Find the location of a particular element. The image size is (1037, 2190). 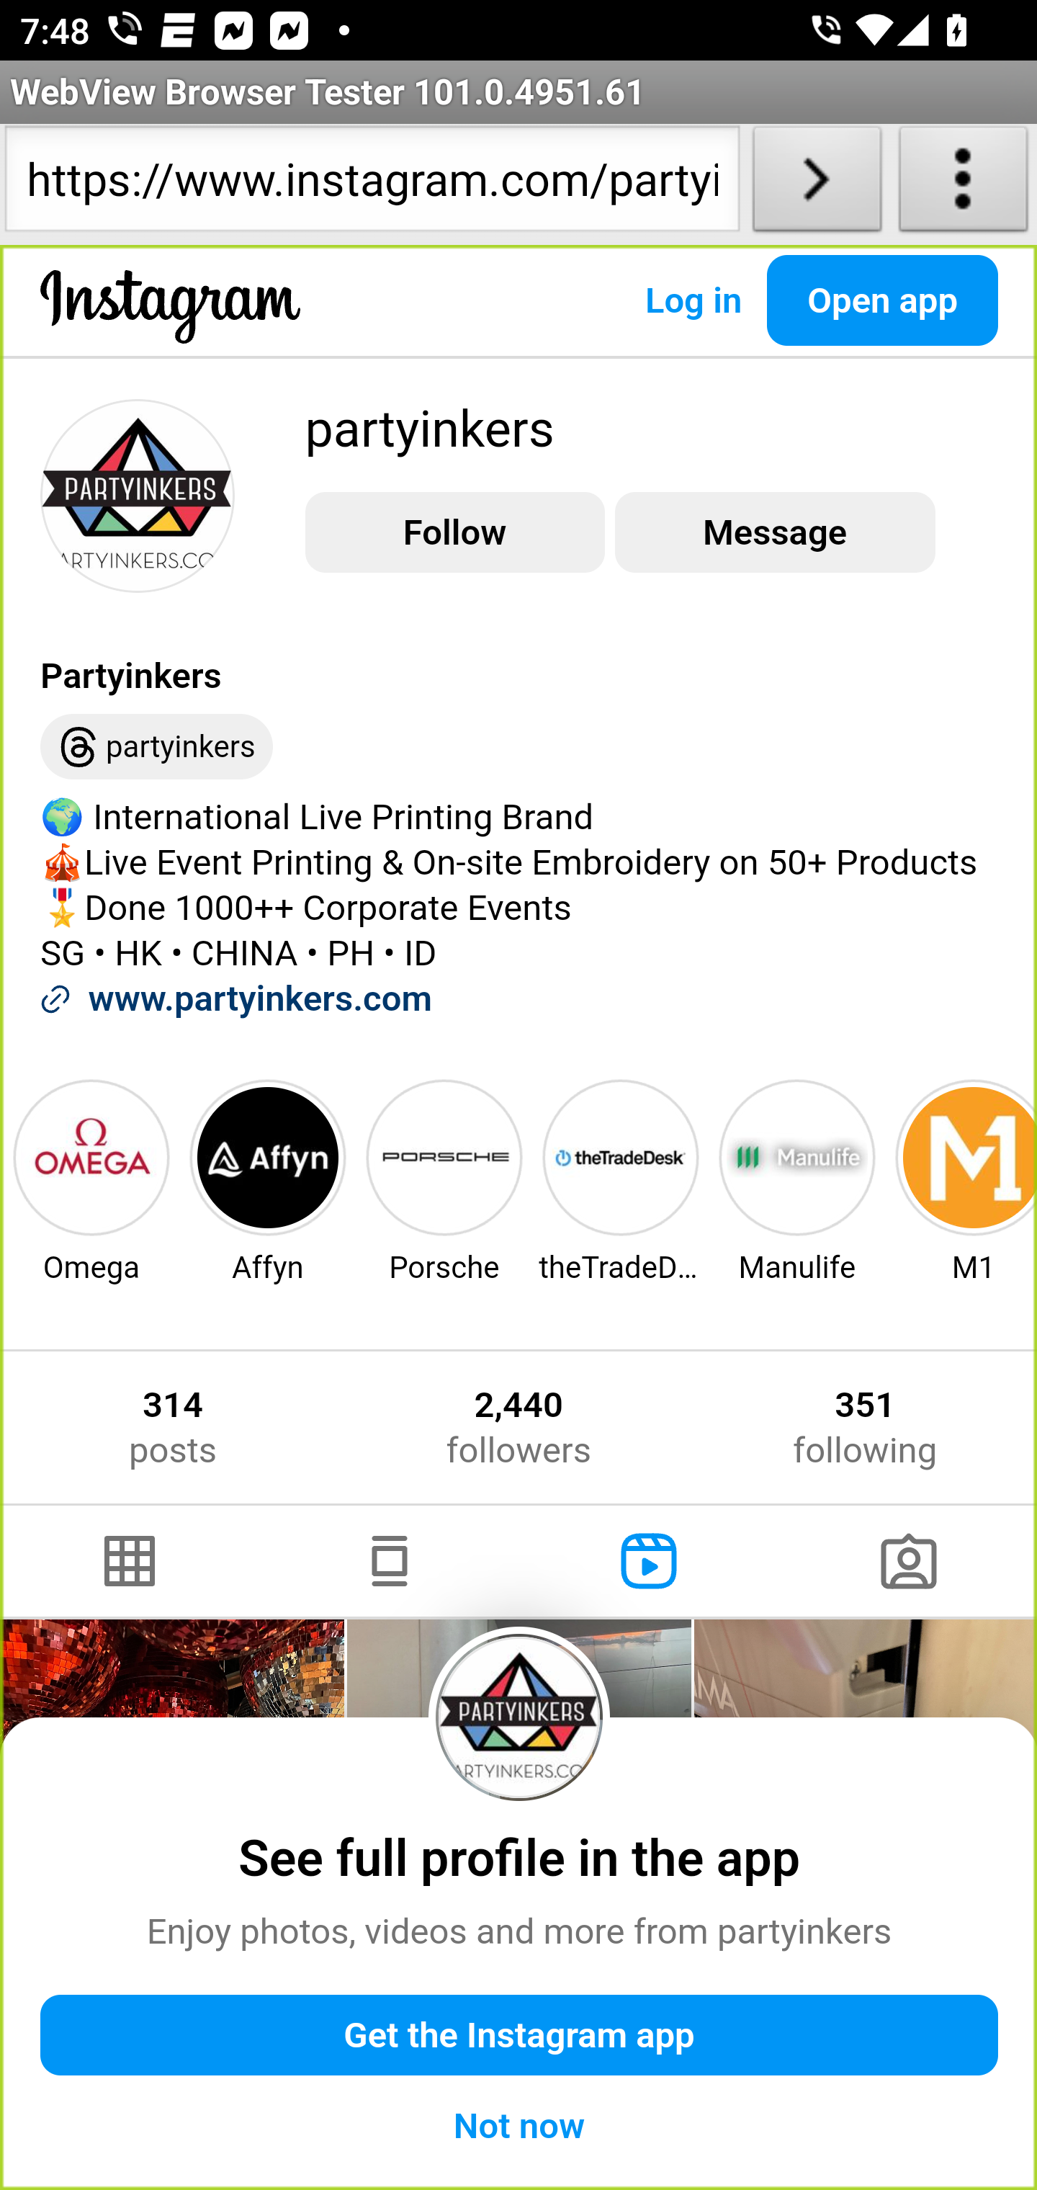

351 following is located at coordinates (865, 1428).